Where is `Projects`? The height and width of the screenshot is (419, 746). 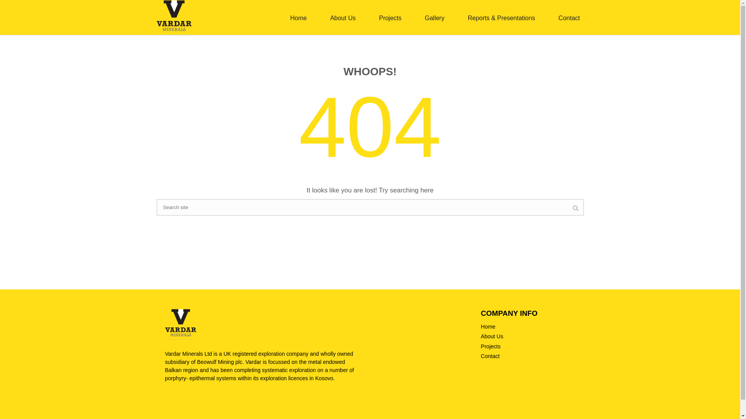
Projects is located at coordinates (491, 346).